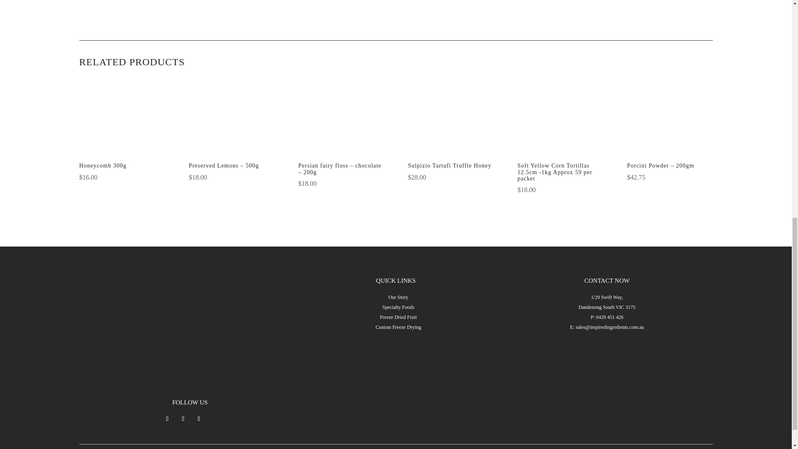  What do you see at coordinates (167, 418) in the screenshot?
I see `Follow on Facebook` at bounding box center [167, 418].